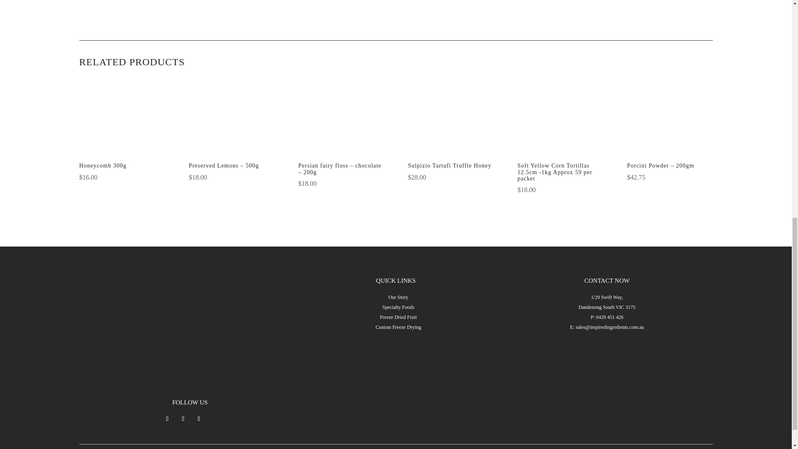  What do you see at coordinates (167, 418) in the screenshot?
I see `Follow on Facebook` at bounding box center [167, 418].